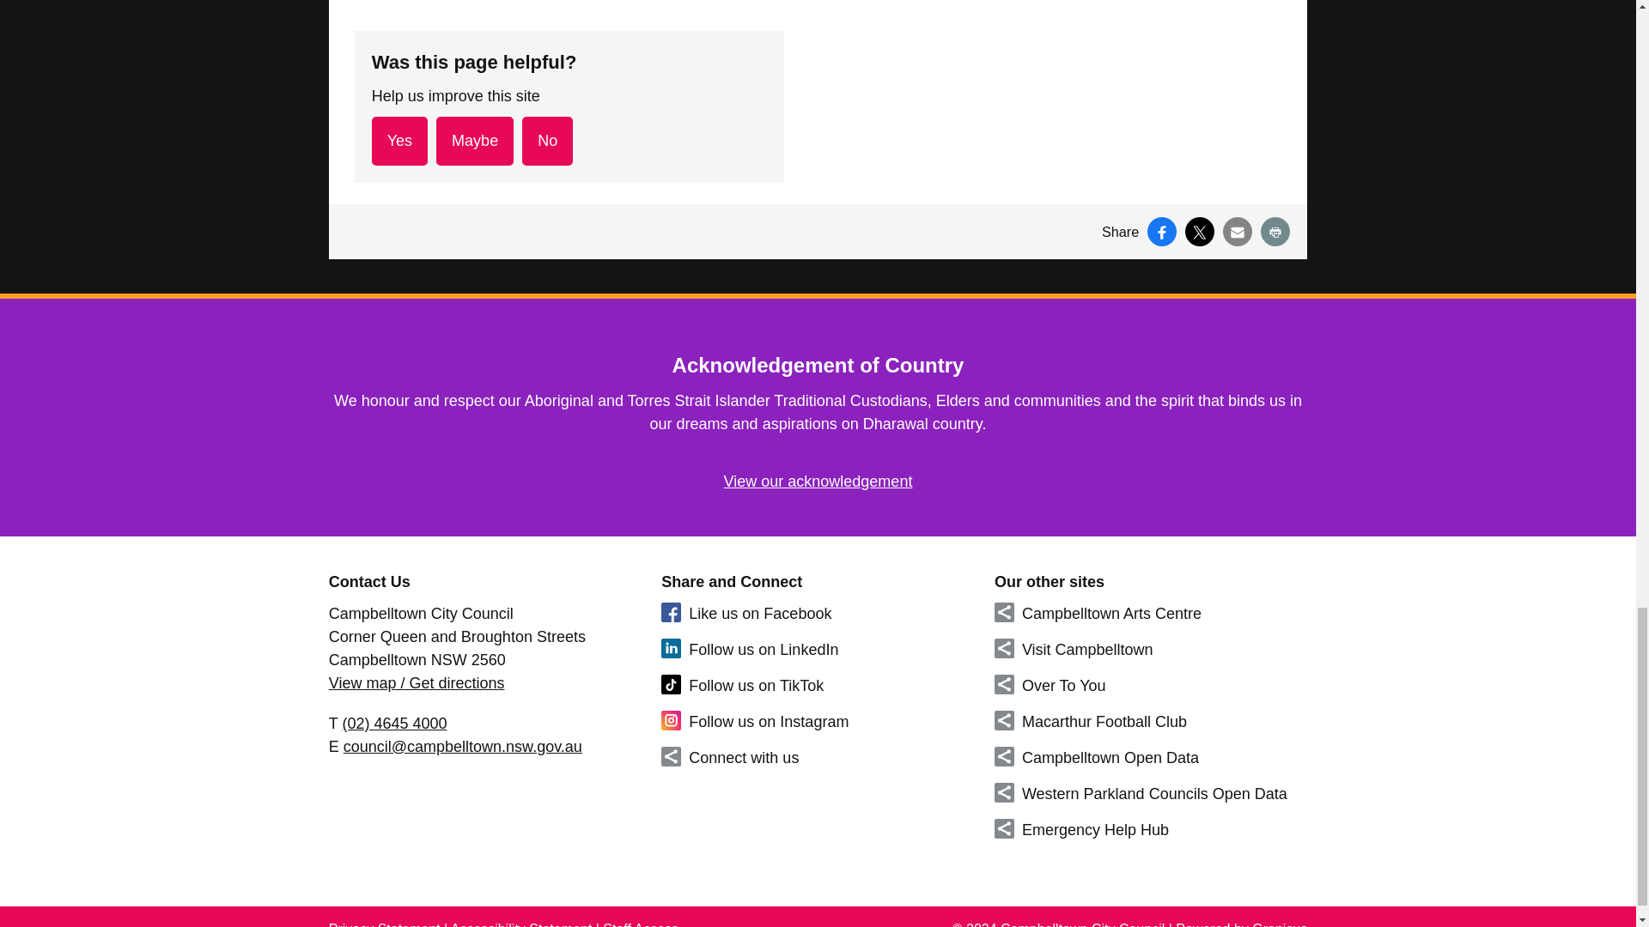 This screenshot has width=1649, height=927. What do you see at coordinates (399, 141) in the screenshot?
I see `Yes` at bounding box center [399, 141].